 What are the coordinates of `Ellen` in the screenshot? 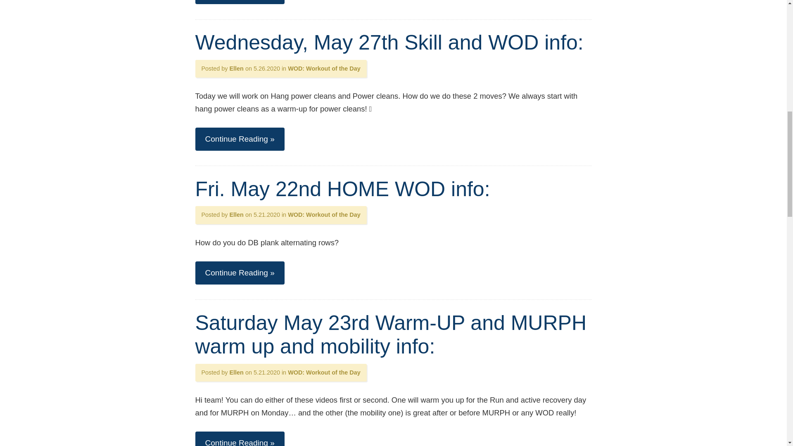 It's located at (236, 68).